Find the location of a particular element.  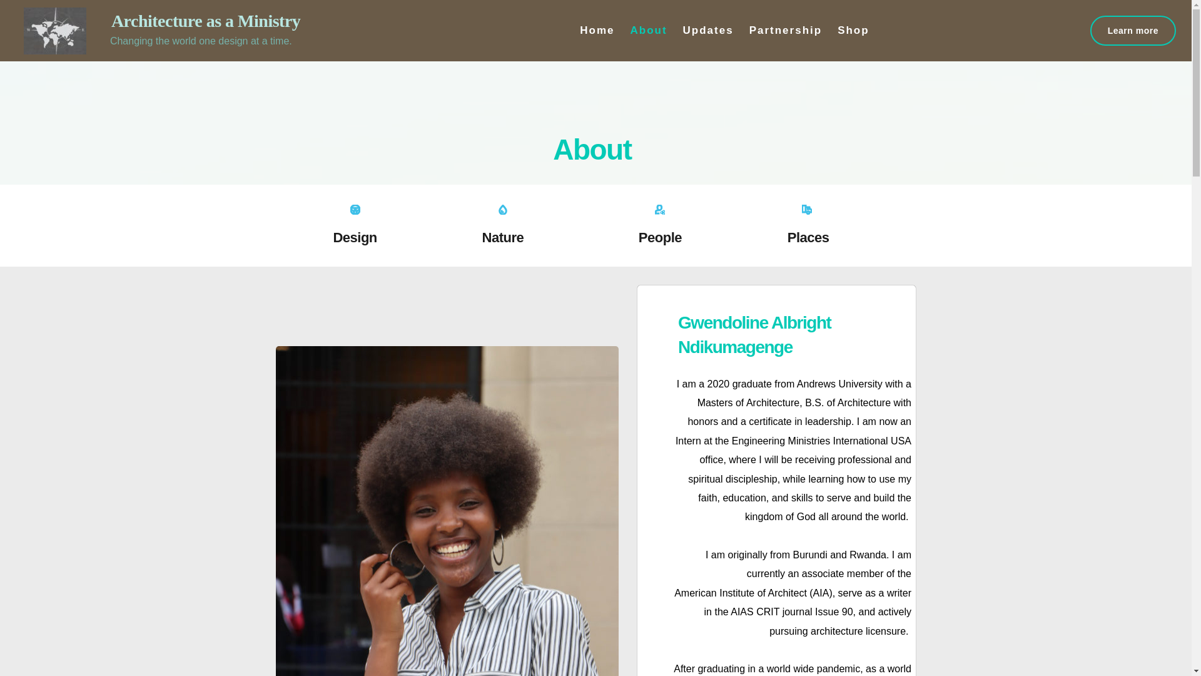

Shop is located at coordinates (853, 30).